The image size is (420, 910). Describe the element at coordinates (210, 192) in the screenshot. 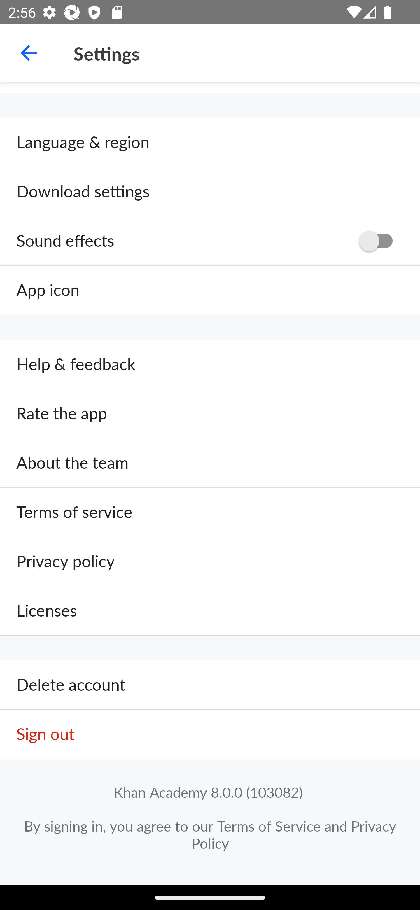

I see `Download settings` at that location.